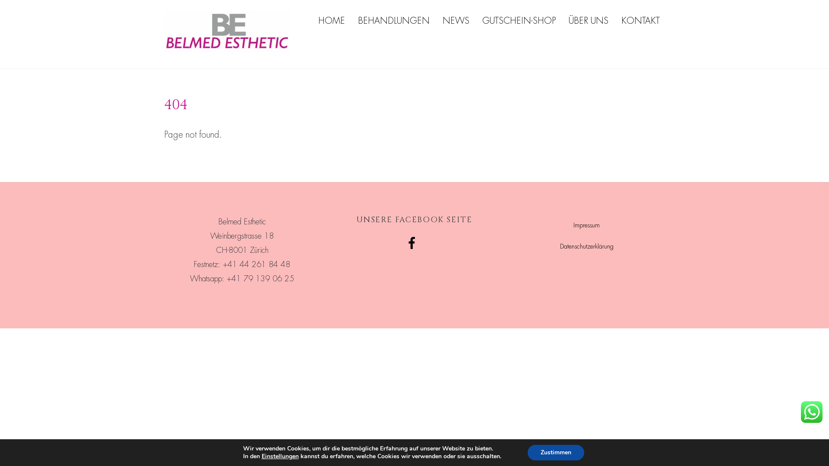 The height and width of the screenshot is (466, 829). Describe the element at coordinates (641, 21) in the screenshot. I see `KONTAKT` at that location.